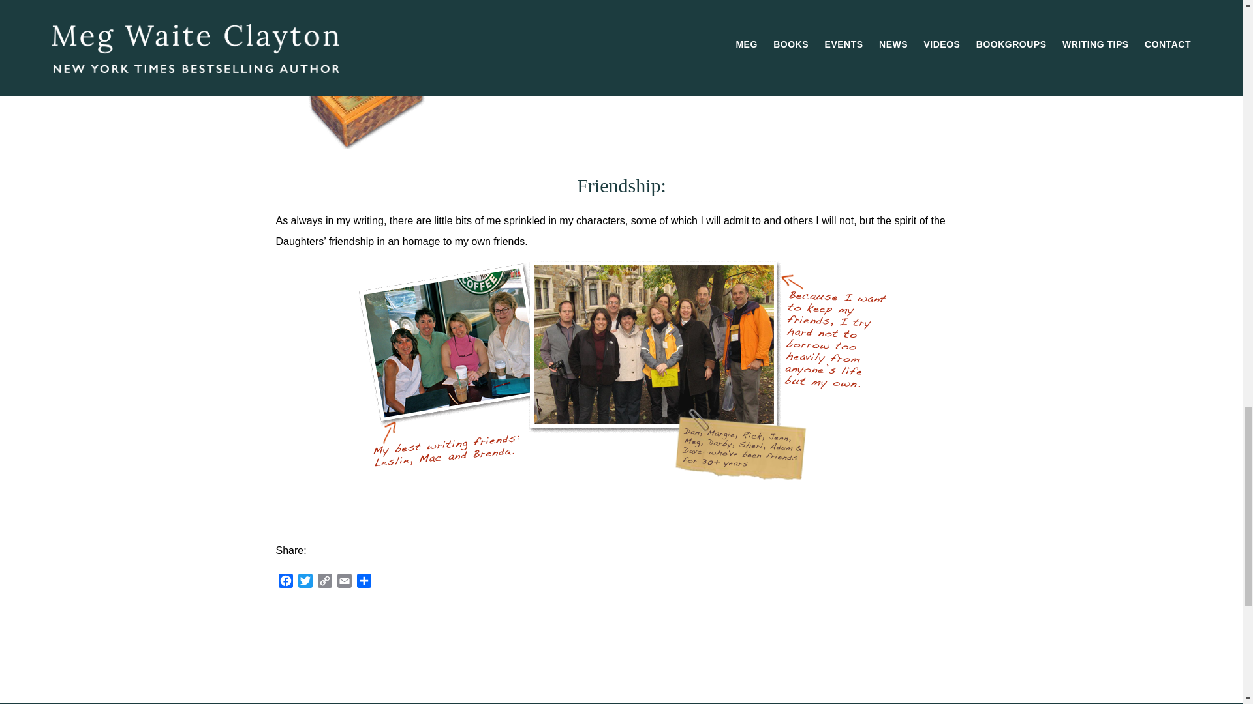 The image size is (1253, 704). Describe the element at coordinates (285, 583) in the screenshot. I see `Facebook` at that location.